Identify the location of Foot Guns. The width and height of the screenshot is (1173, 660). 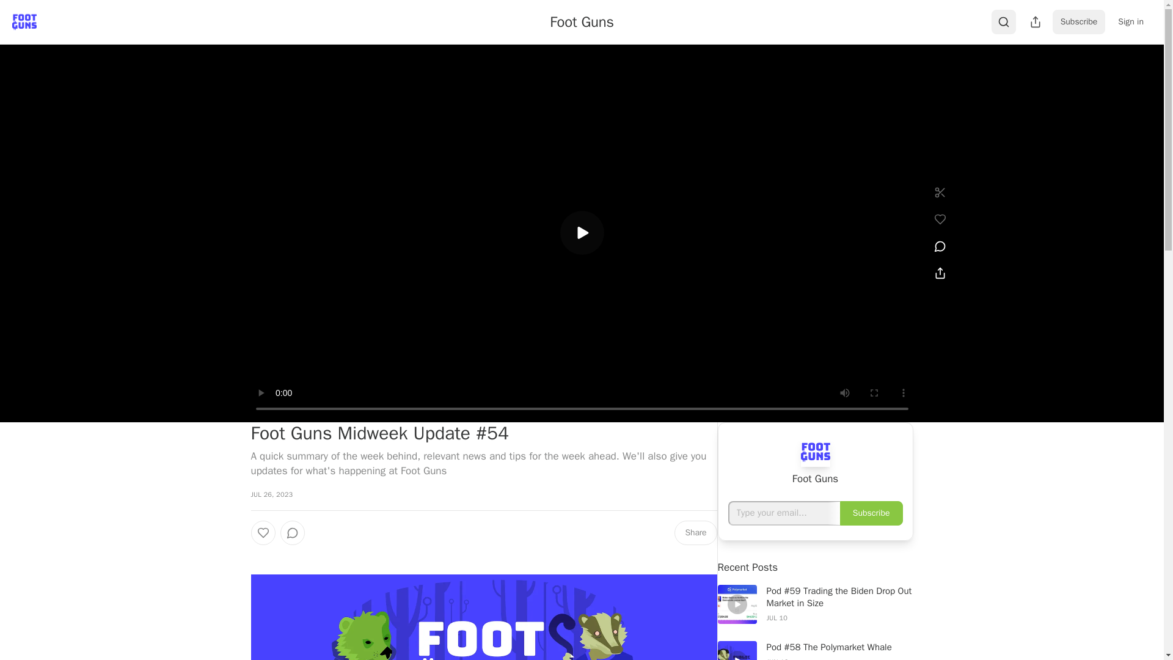
(582, 21).